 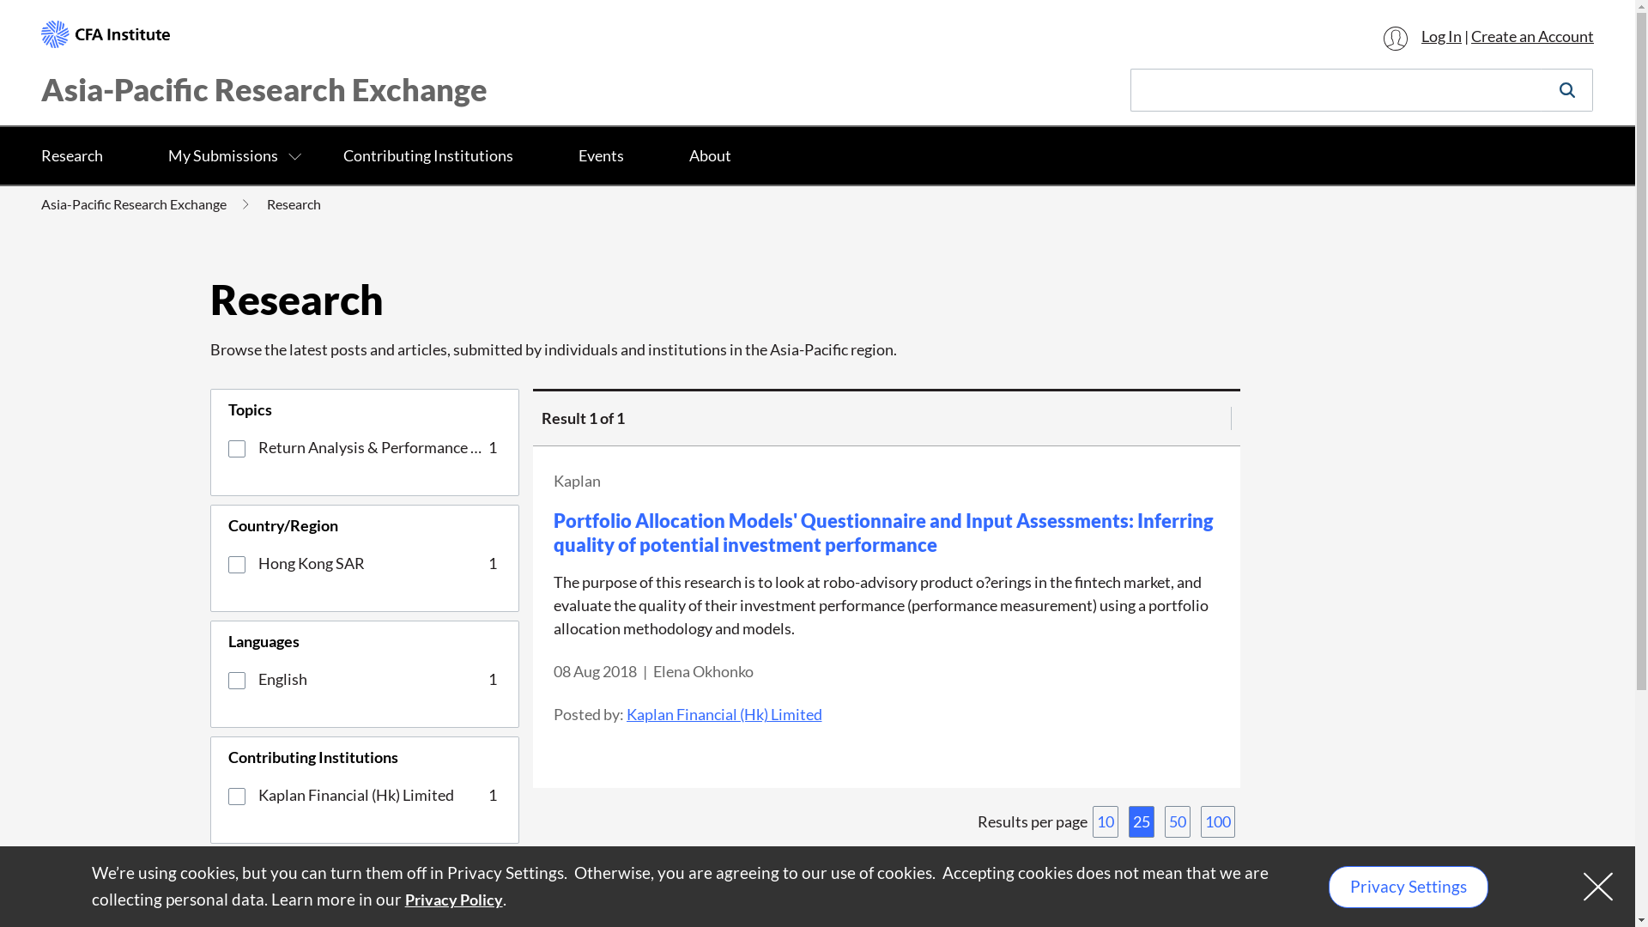 What do you see at coordinates (1423, 36) in the screenshot?
I see `Log In` at bounding box center [1423, 36].